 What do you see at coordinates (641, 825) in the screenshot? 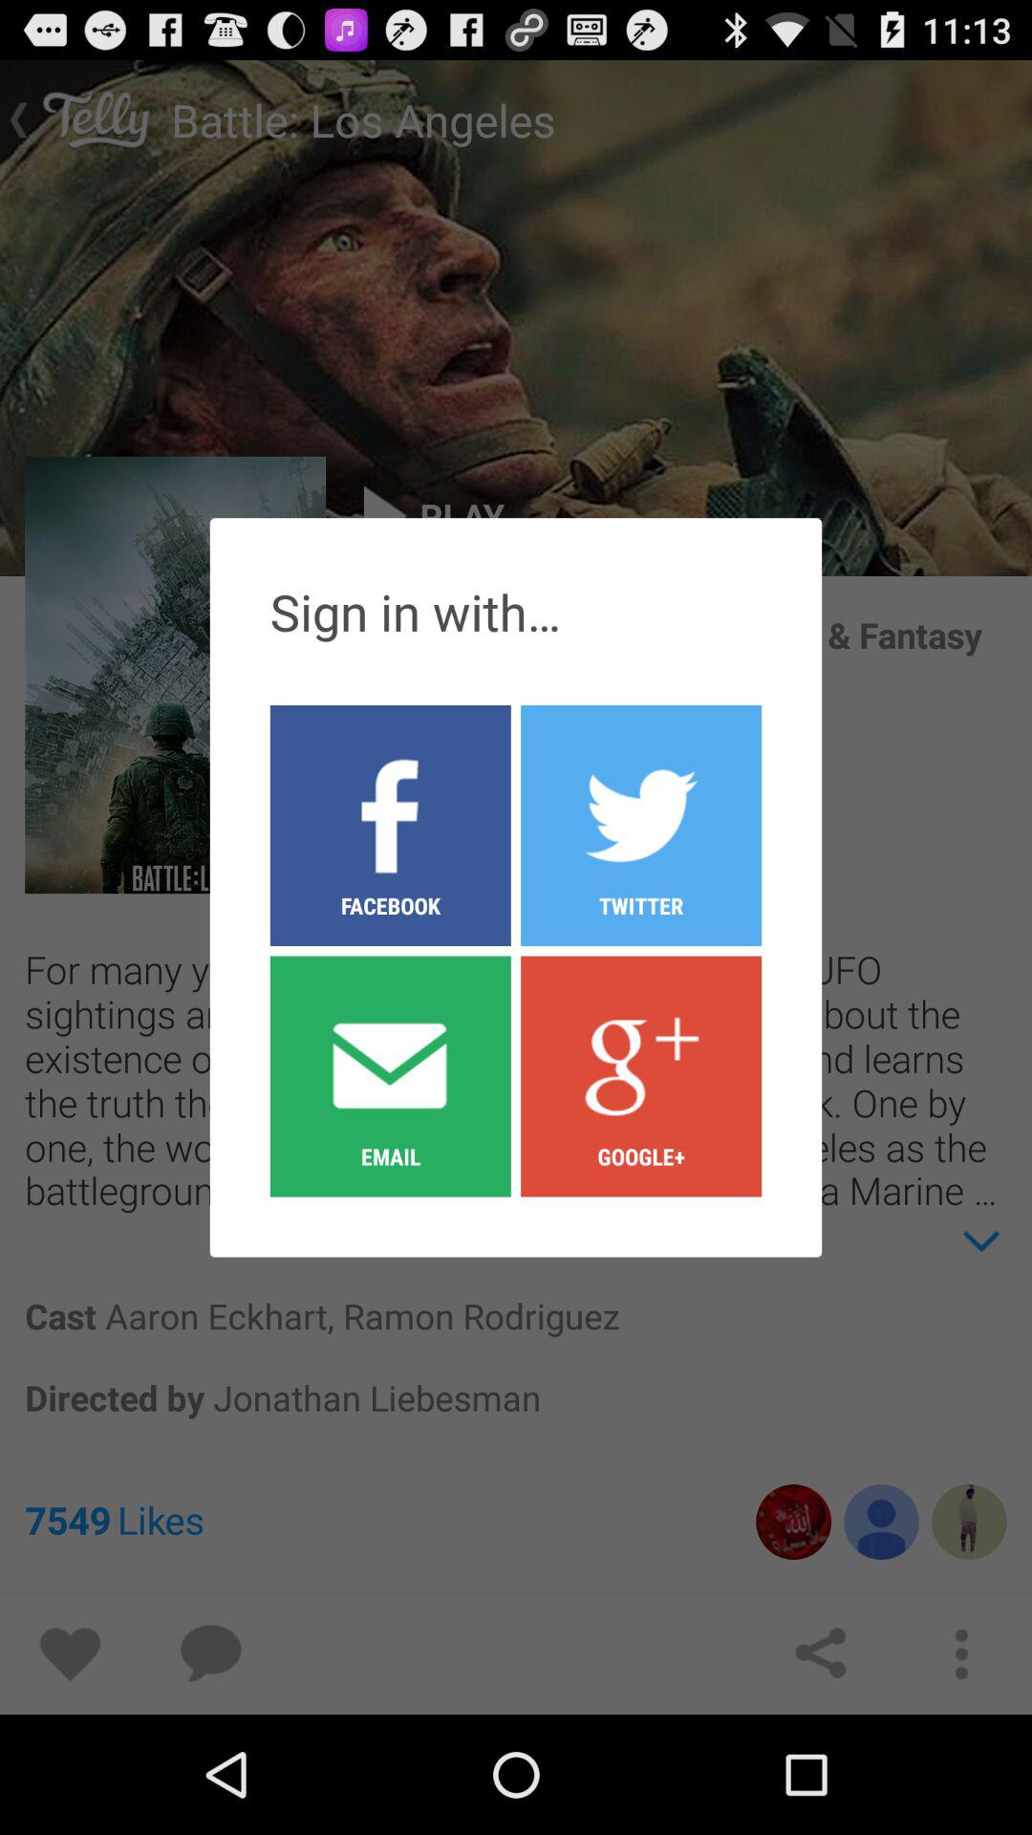
I see `tap button above email icon` at bounding box center [641, 825].